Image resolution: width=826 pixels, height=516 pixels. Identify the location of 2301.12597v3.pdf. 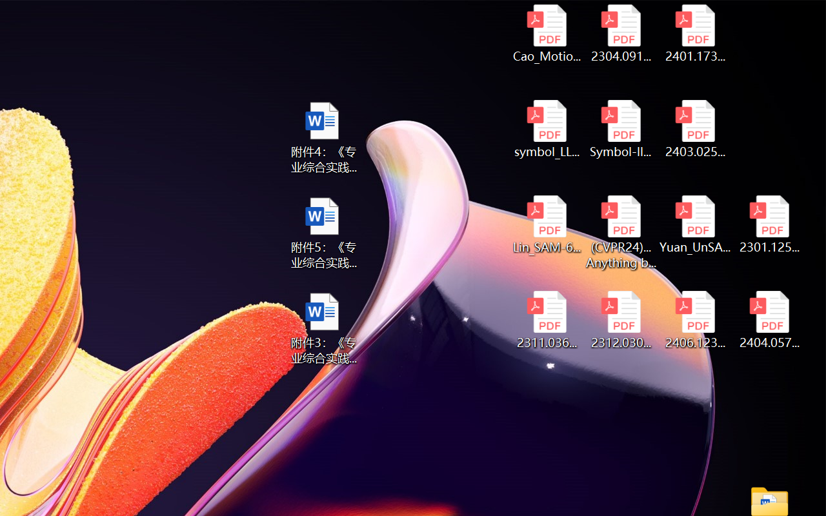
(769, 224).